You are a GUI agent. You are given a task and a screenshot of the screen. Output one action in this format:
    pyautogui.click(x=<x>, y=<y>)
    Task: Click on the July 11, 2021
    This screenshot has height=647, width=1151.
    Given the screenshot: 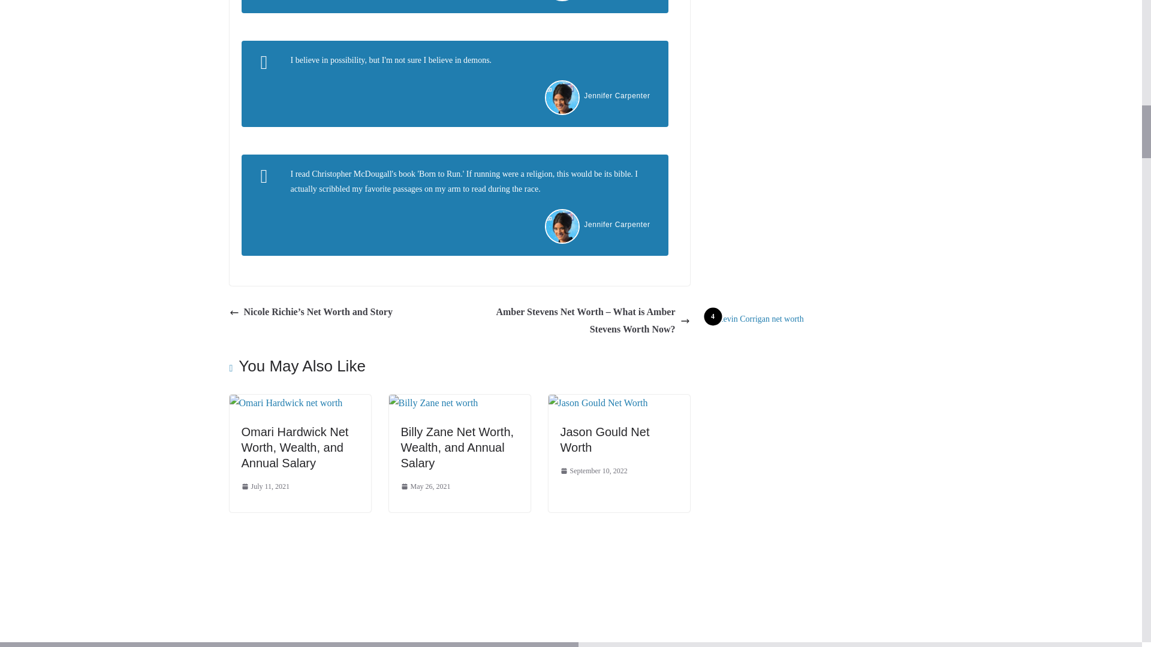 What is the action you would take?
    pyautogui.click(x=265, y=487)
    